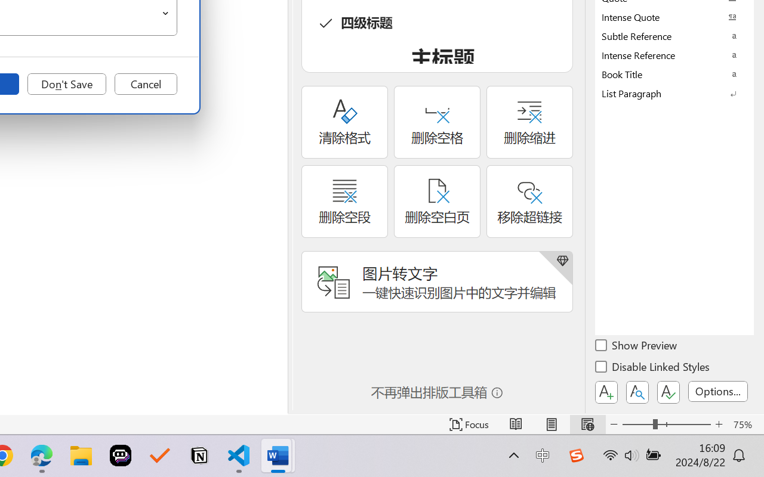 The width and height of the screenshot is (764, 477). Describe the element at coordinates (666, 425) in the screenshot. I see `Zoom` at that location.